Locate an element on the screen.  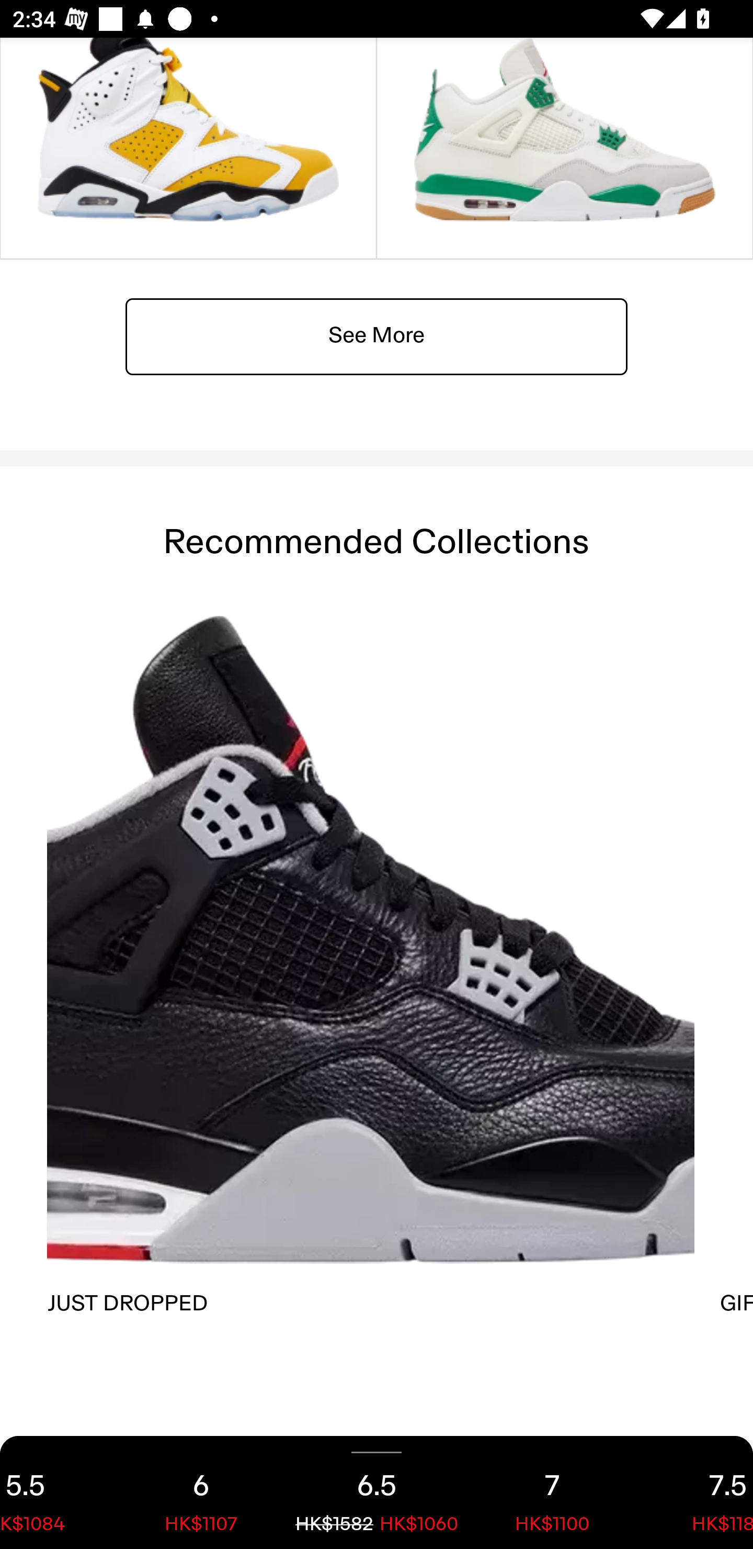
5.5 HK$1084 is located at coordinates (56, 1492).